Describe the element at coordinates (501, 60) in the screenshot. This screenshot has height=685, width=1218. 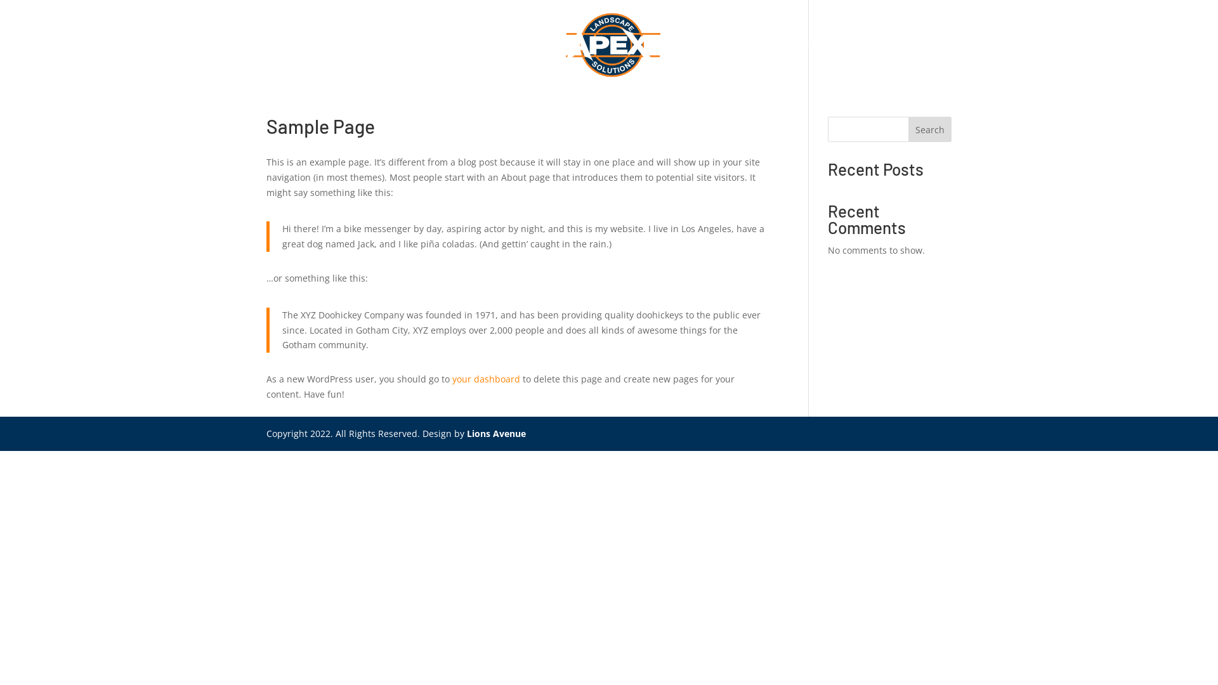
I see `OUR SERVICES` at that location.